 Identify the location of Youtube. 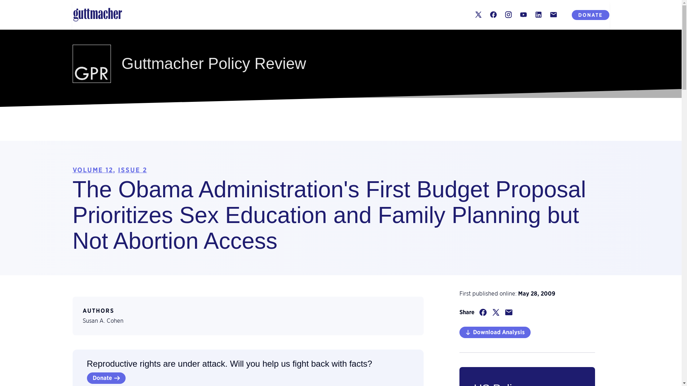
(523, 14).